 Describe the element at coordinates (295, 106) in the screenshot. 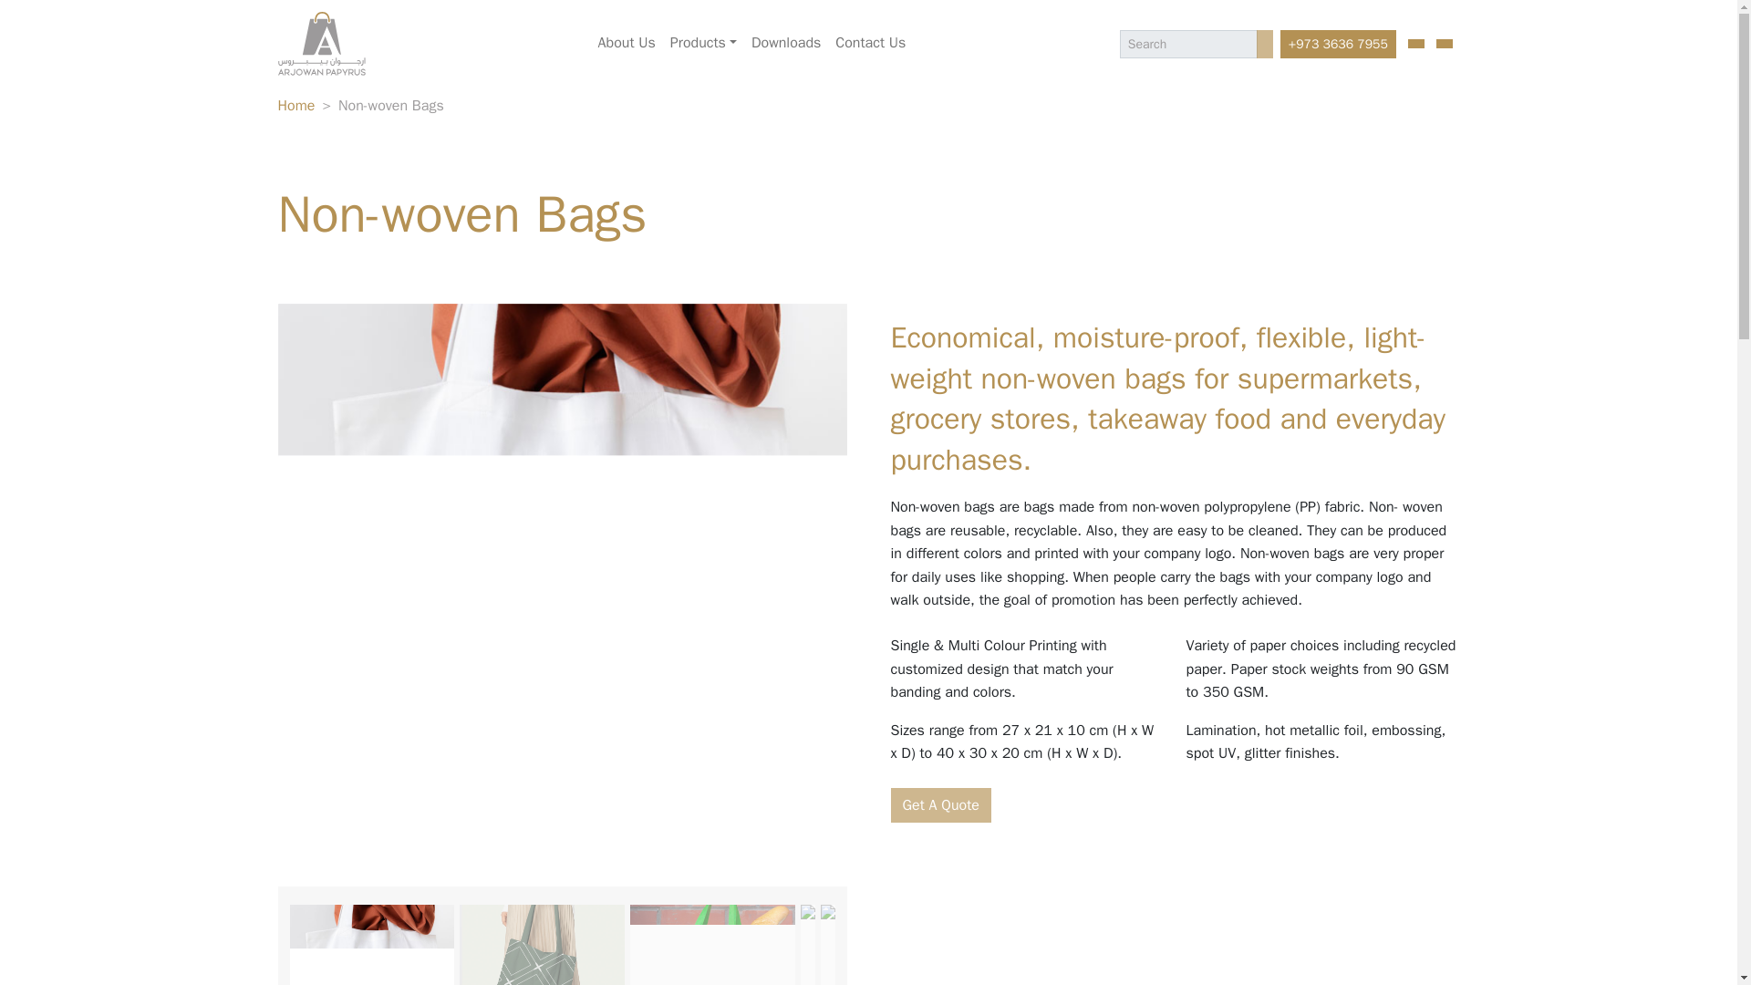

I see `Home` at that location.